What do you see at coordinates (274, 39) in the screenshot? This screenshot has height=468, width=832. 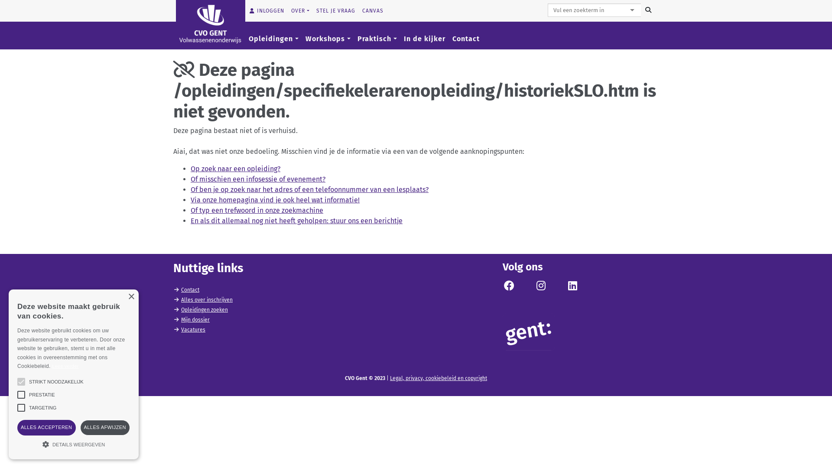 I see `Opleidingen` at bounding box center [274, 39].